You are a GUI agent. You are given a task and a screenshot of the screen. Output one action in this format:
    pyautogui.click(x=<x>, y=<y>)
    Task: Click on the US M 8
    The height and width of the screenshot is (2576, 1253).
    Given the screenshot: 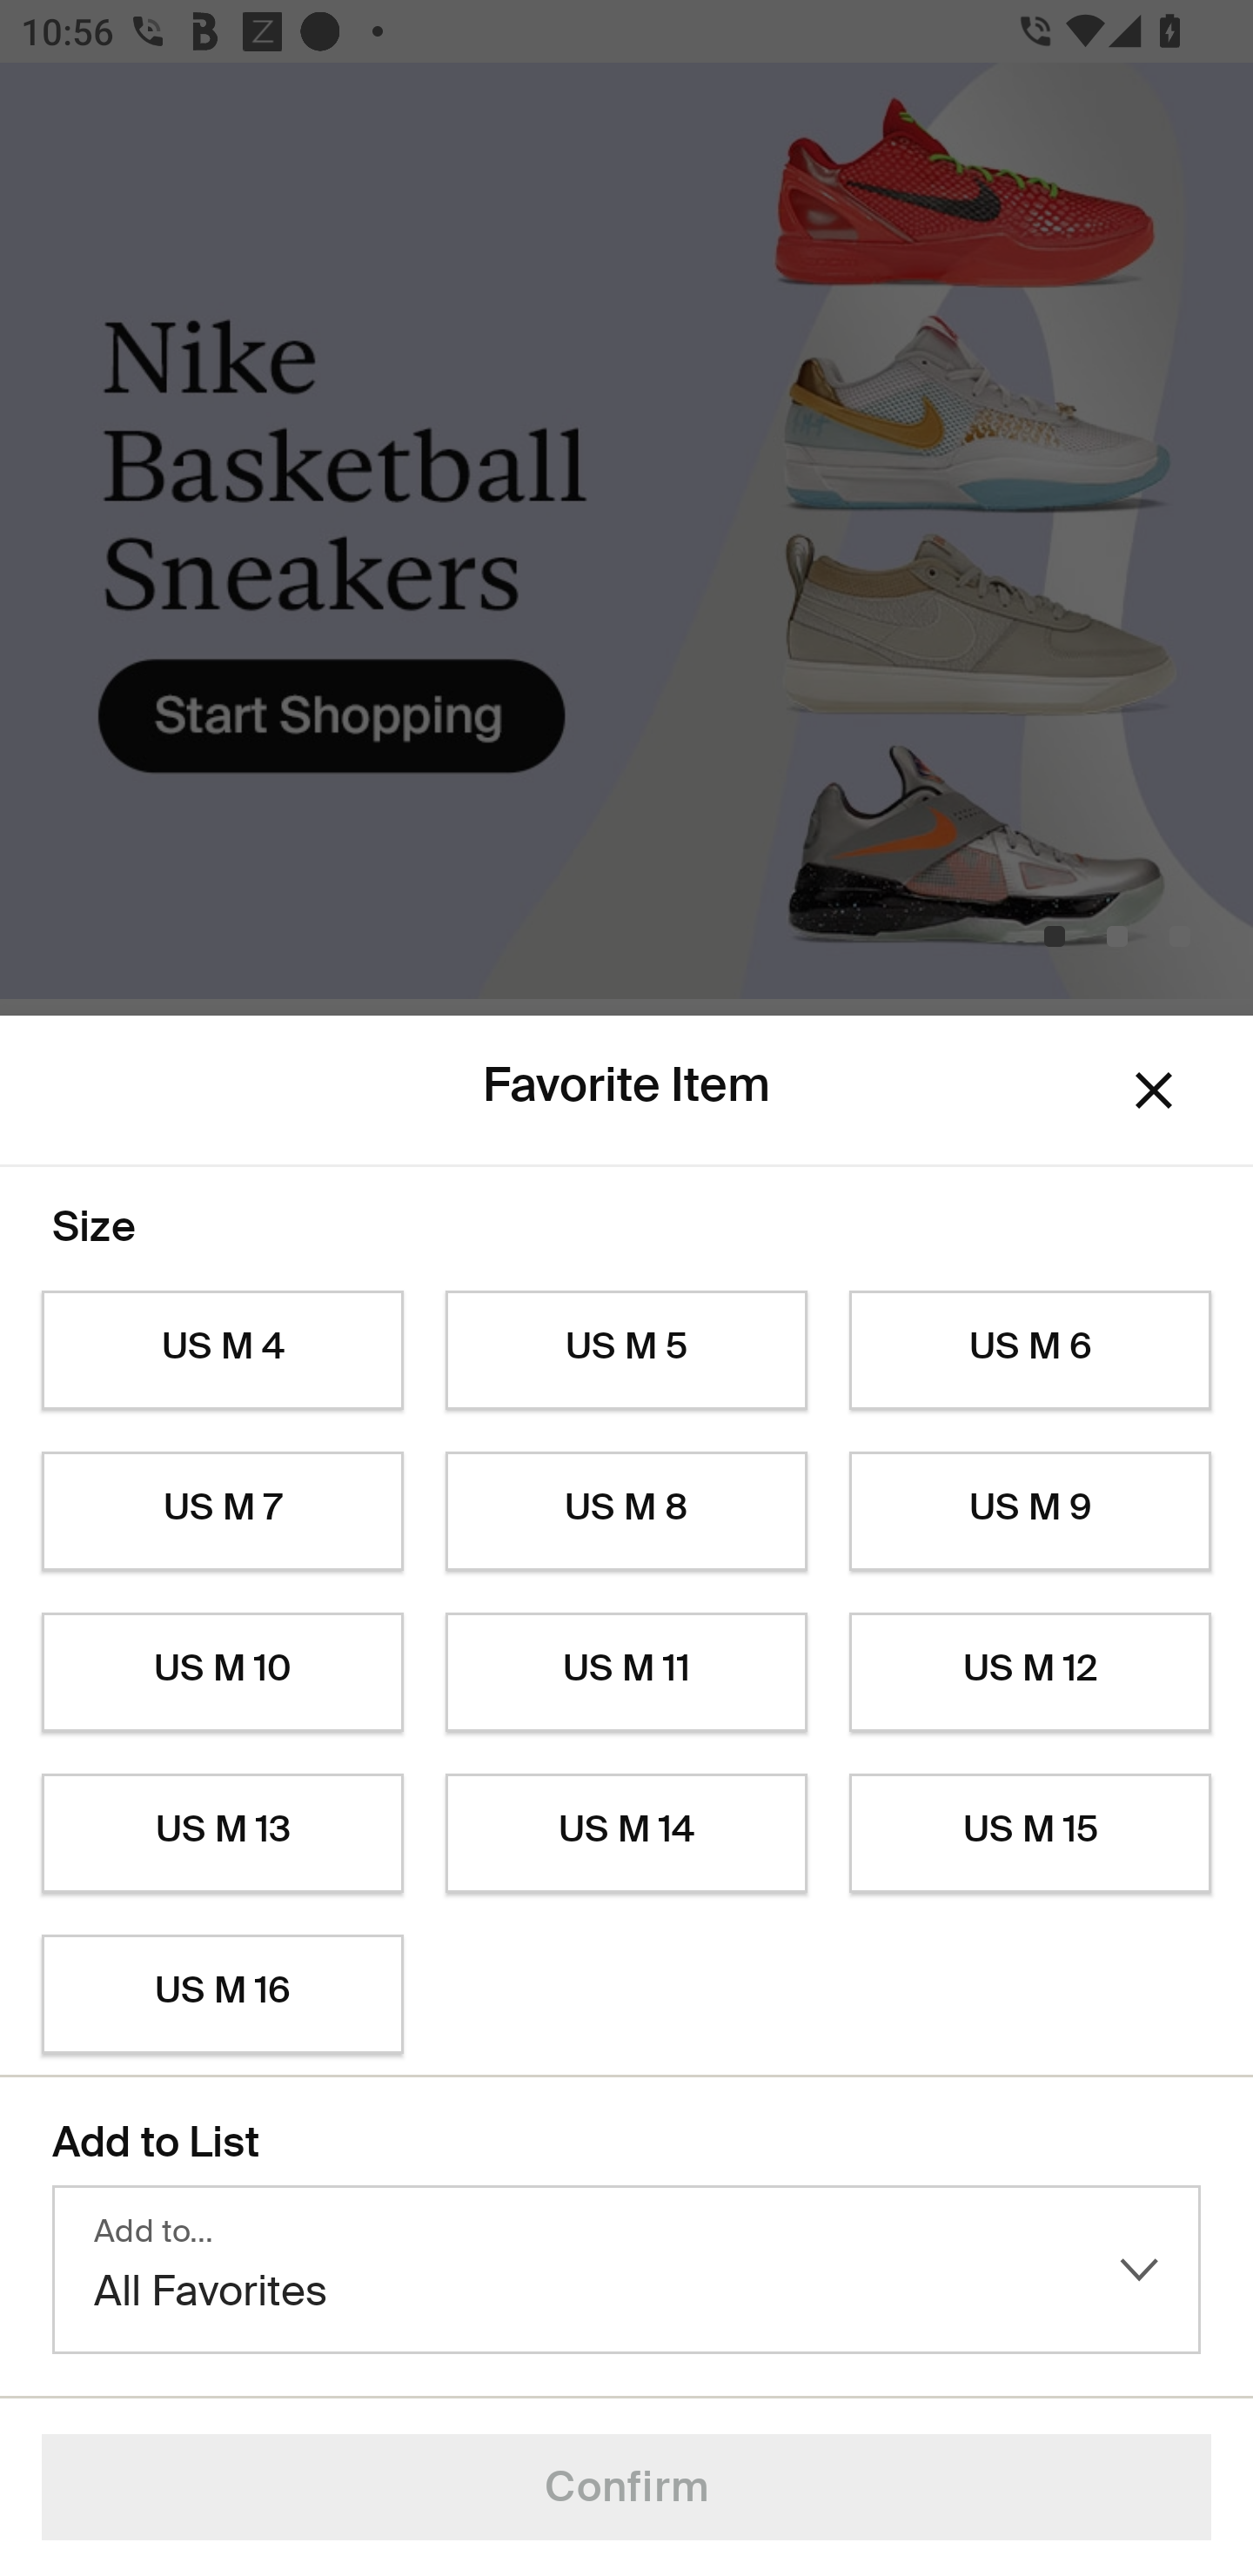 What is the action you would take?
    pyautogui.click(x=626, y=1511)
    